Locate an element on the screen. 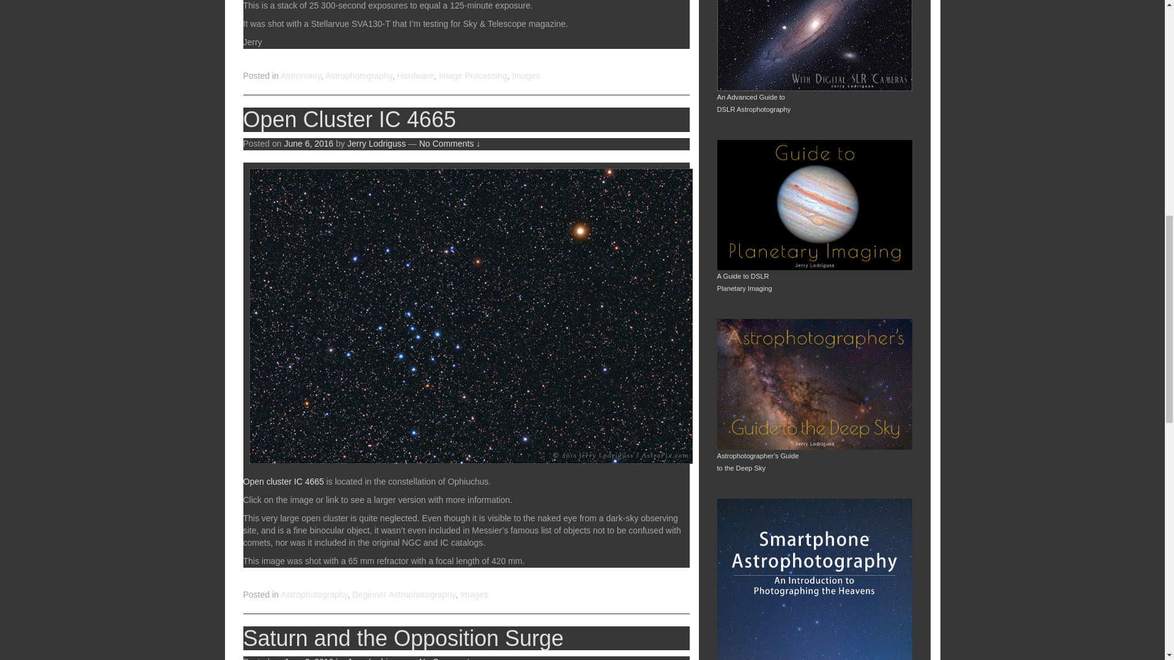 The image size is (1174, 660). Open cluster IC 4665 is located at coordinates (283, 481).